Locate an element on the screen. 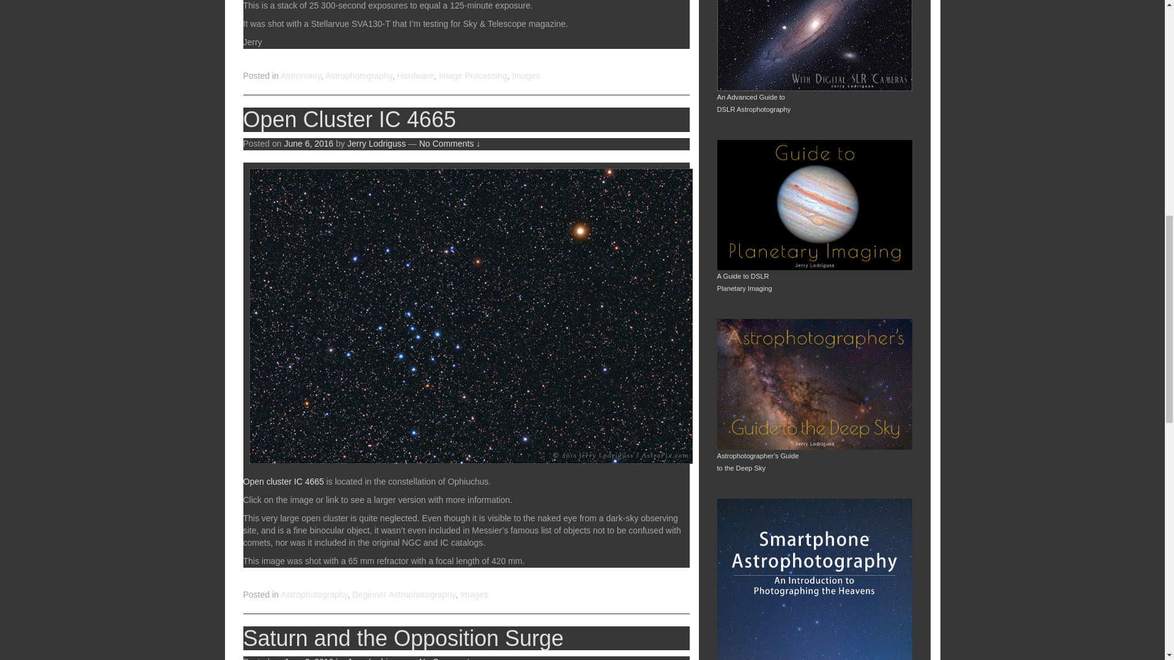 The image size is (1174, 660). Open cluster IC 4665 is located at coordinates (283, 481).